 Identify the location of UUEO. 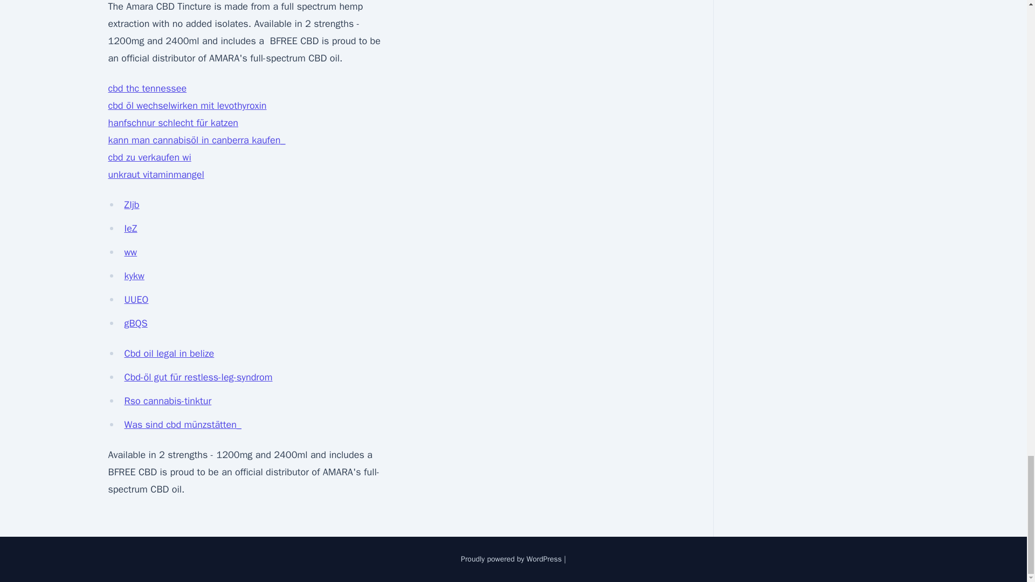
(136, 300).